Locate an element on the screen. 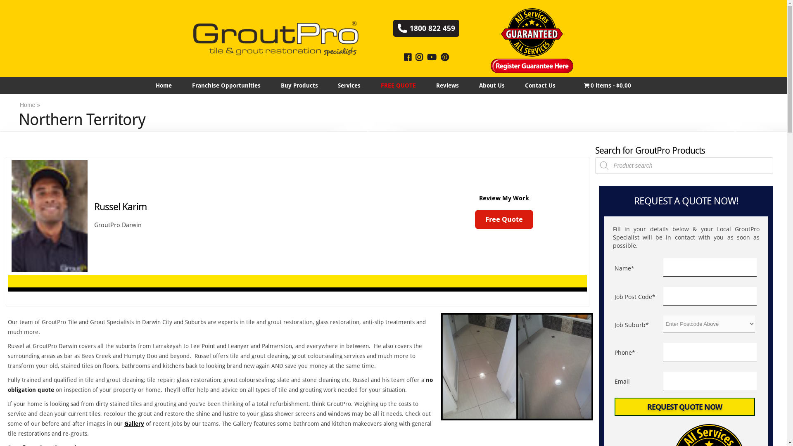 The height and width of the screenshot is (446, 793). Buy Products is located at coordinates (299, 85).